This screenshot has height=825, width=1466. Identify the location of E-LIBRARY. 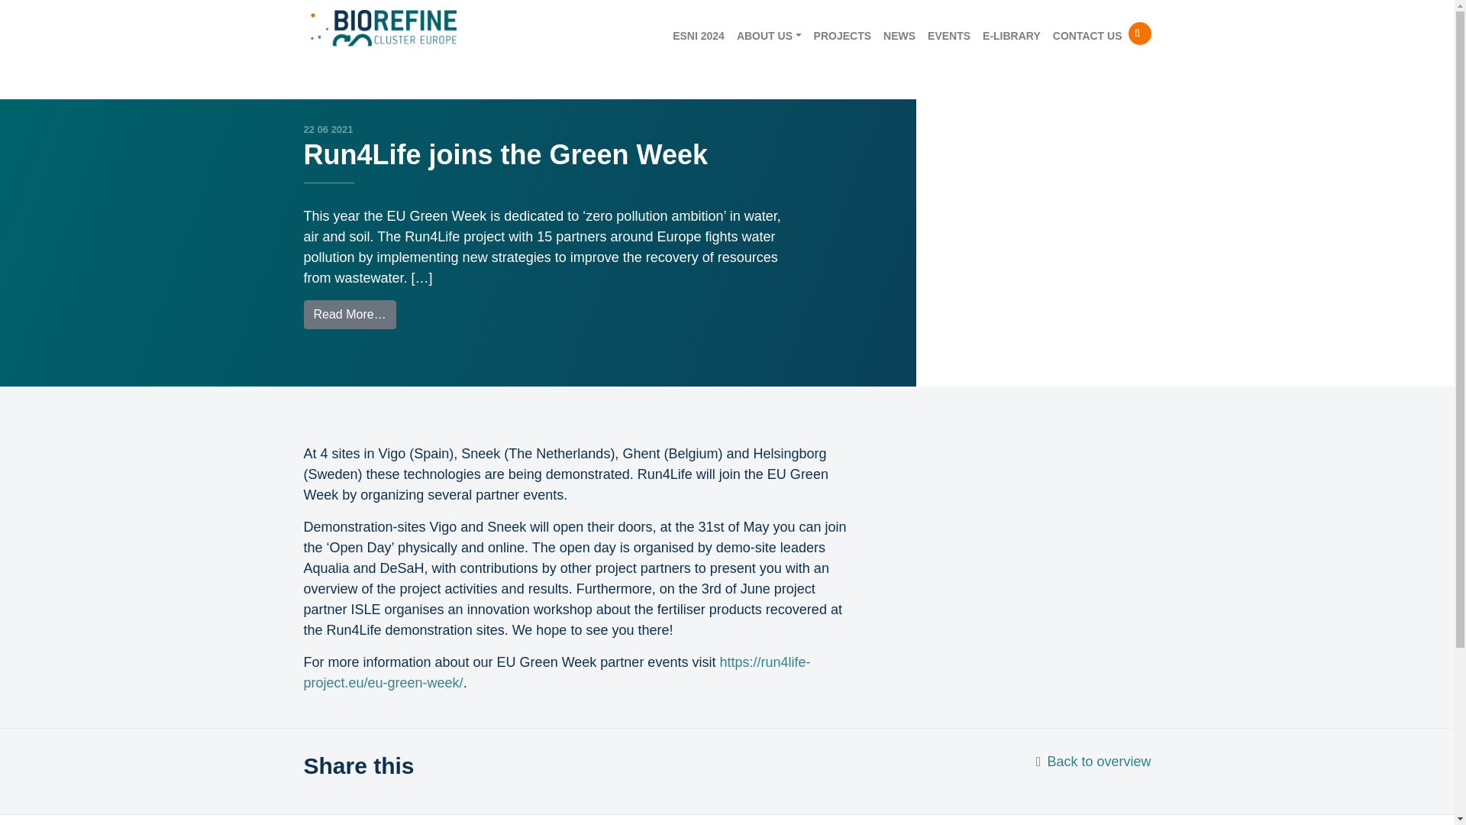
(1011, 36).